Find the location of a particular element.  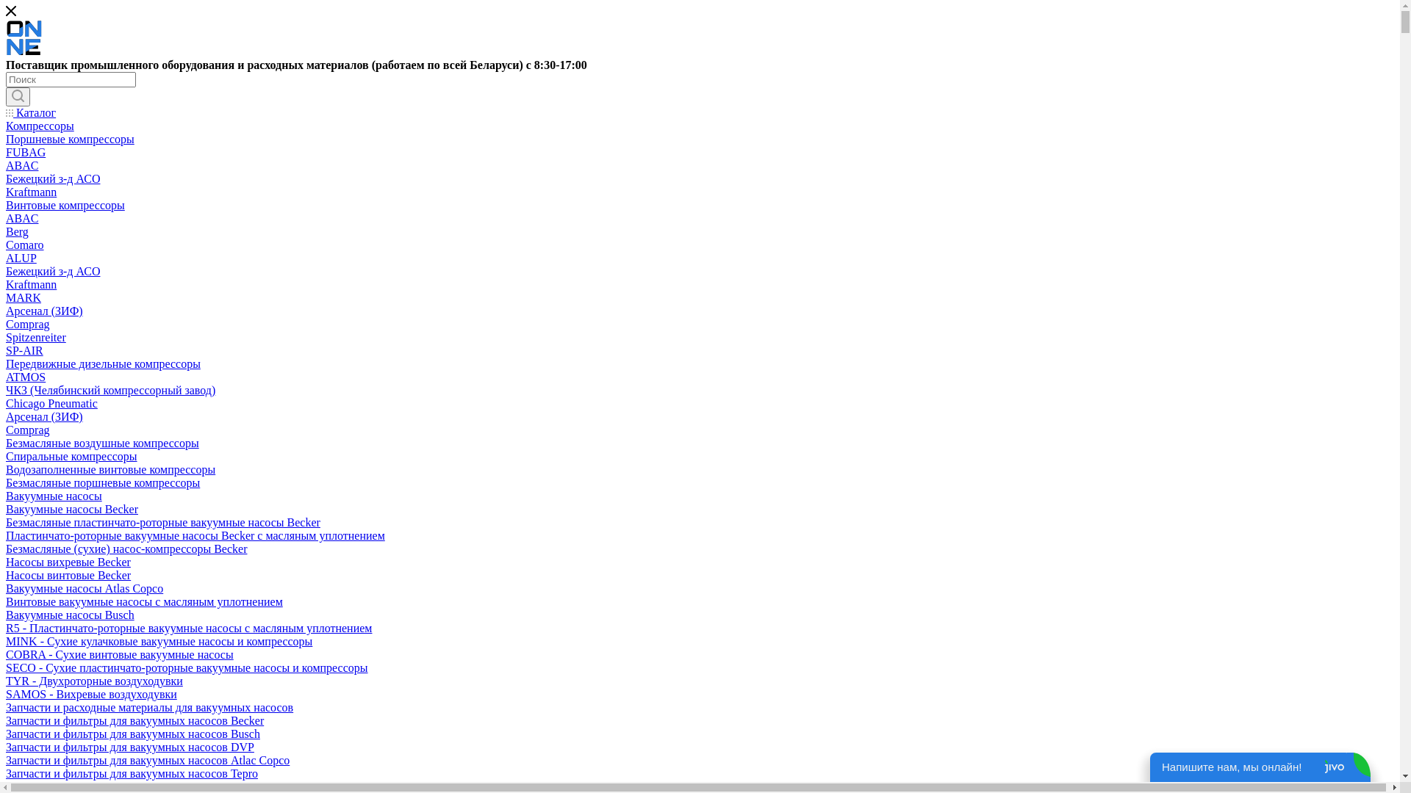

Kraftmann is located at coordinates (31, 192).